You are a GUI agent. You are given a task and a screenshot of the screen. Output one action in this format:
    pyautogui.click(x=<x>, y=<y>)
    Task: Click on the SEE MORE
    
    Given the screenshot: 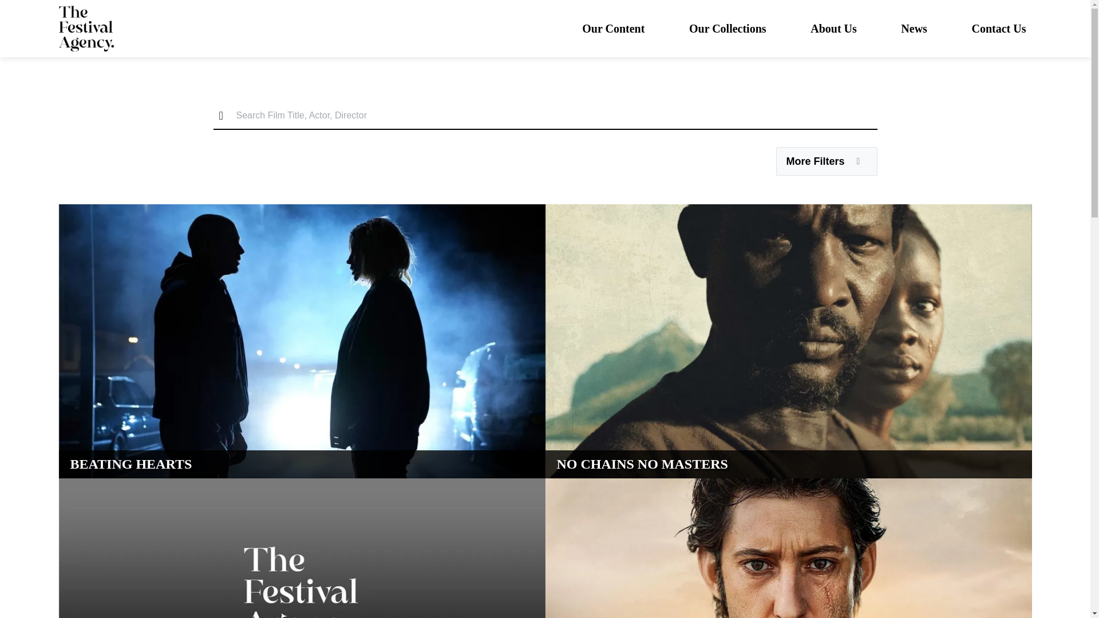 What is the action you would take?
    pyautogui.click(x=610, y=449)
    